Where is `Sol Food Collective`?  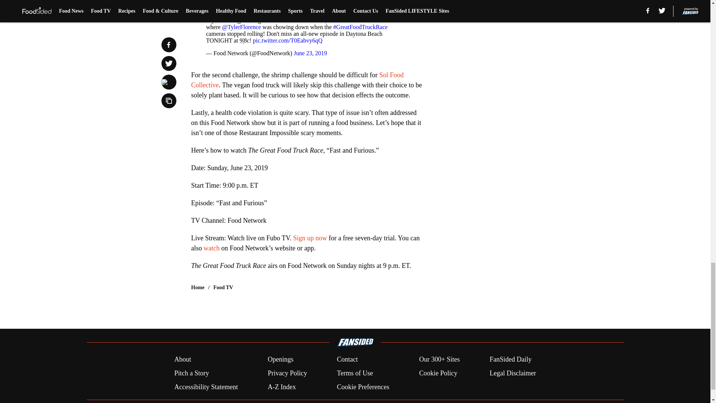
Sol Food Collective is located at coordinates (297, 80).